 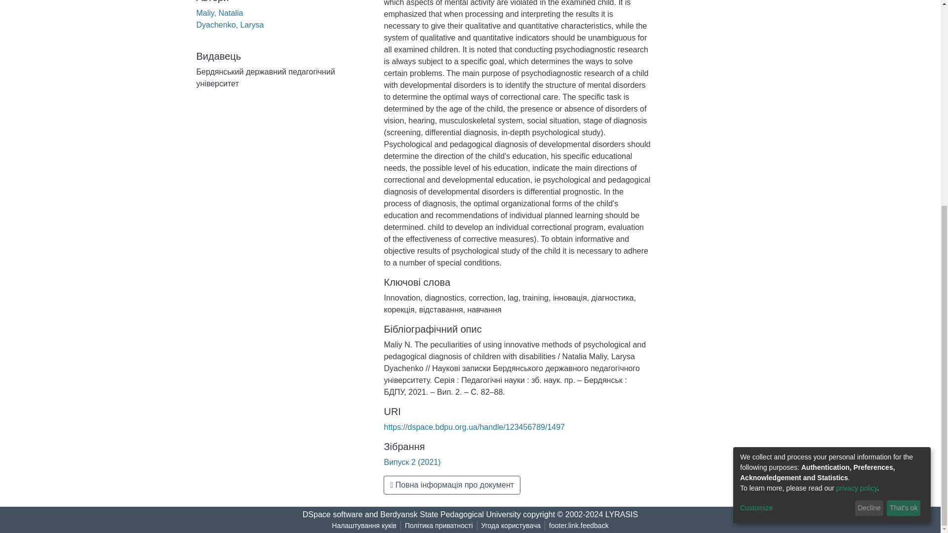 What do you see at coordinates (622, 514) in the screenshot?
I see `LYRASIS` at bounding box center [622, 514].